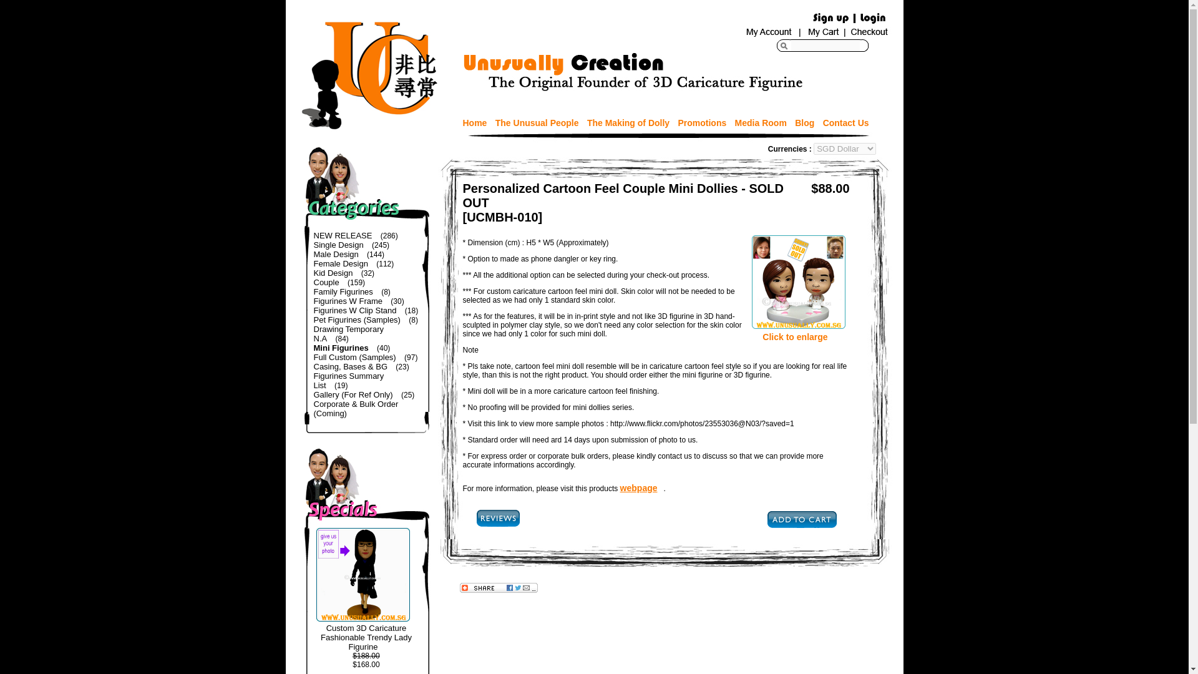 Image resolution: width=1198 pixels, height=674 pixels. What do you see at coordinates (801, 519) in the screenshot?
I see ` Add to Cart ` at bounding box center [801, 519].